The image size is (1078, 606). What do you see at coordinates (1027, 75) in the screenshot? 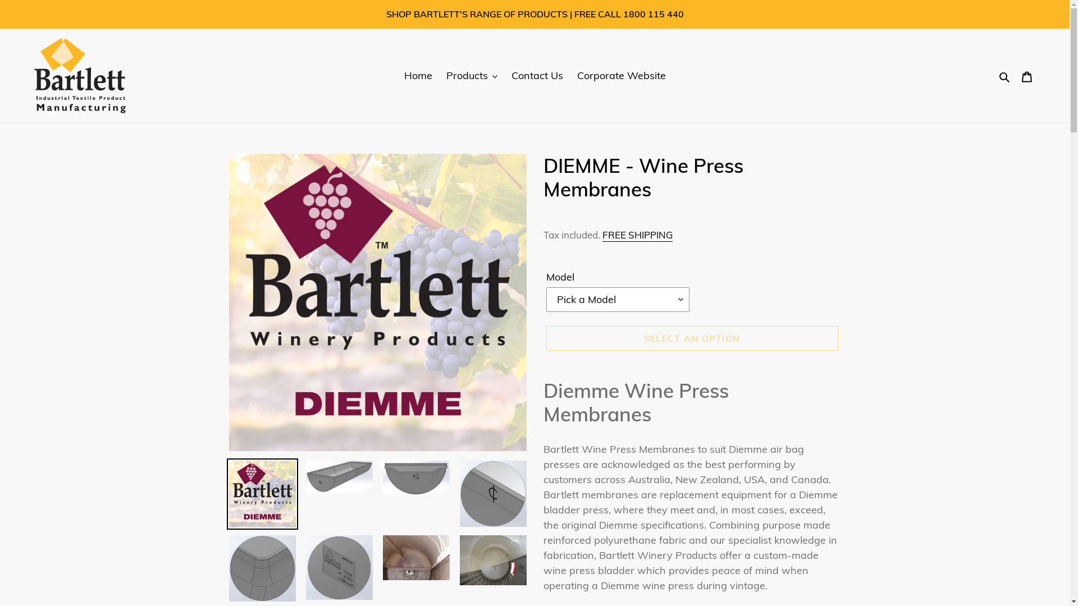
I see `Cart` at bounding box center [1027, 75].